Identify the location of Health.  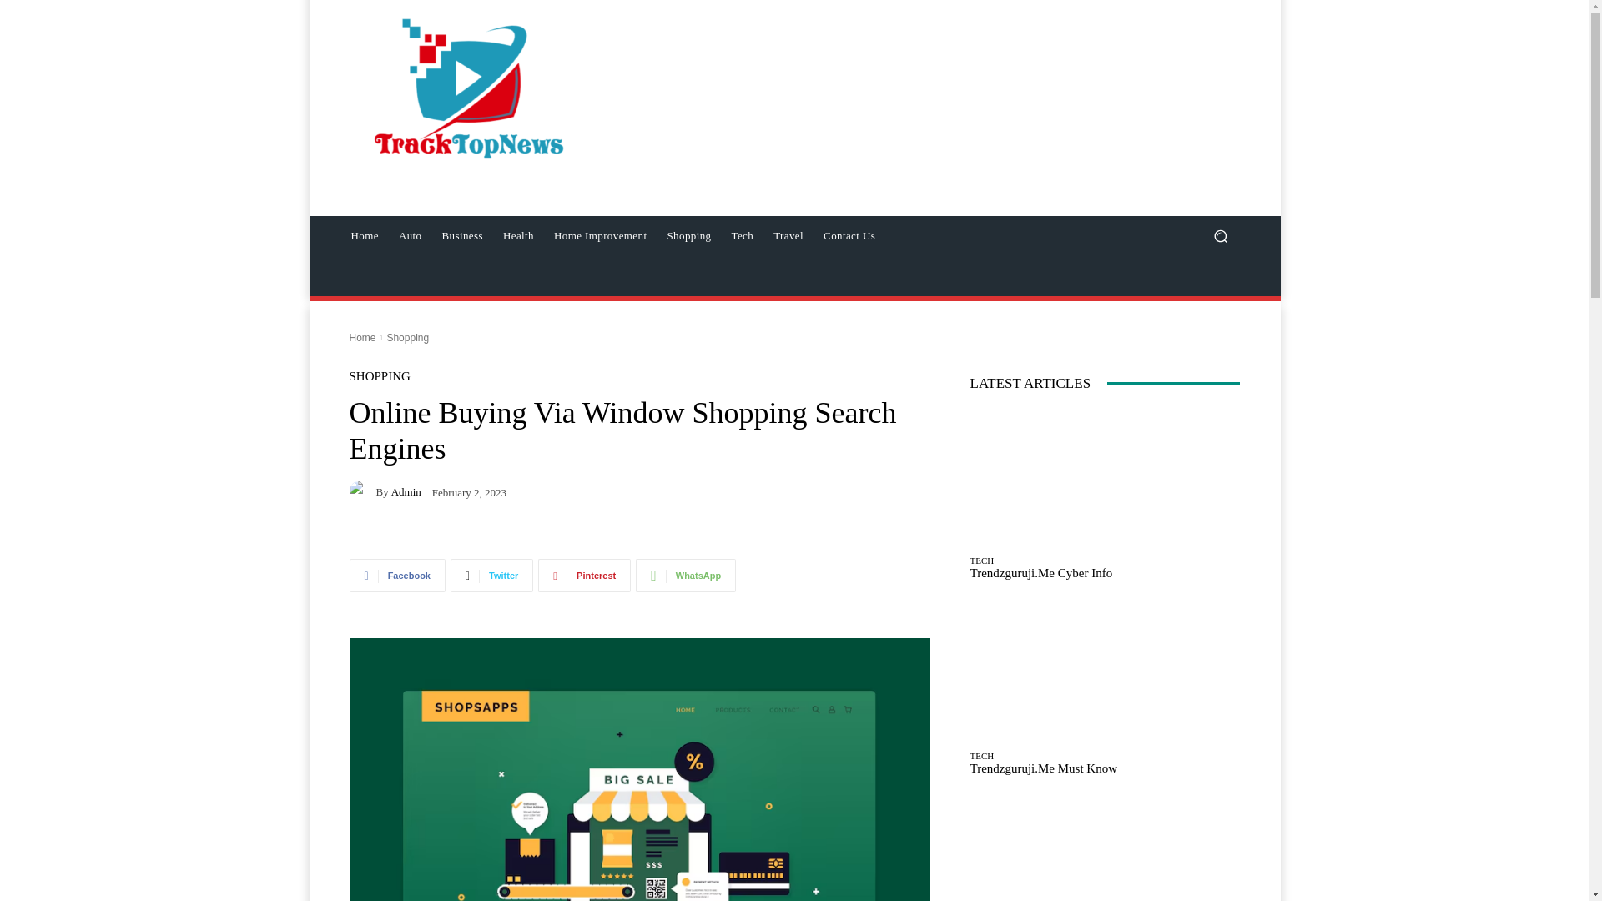
(519, 235).